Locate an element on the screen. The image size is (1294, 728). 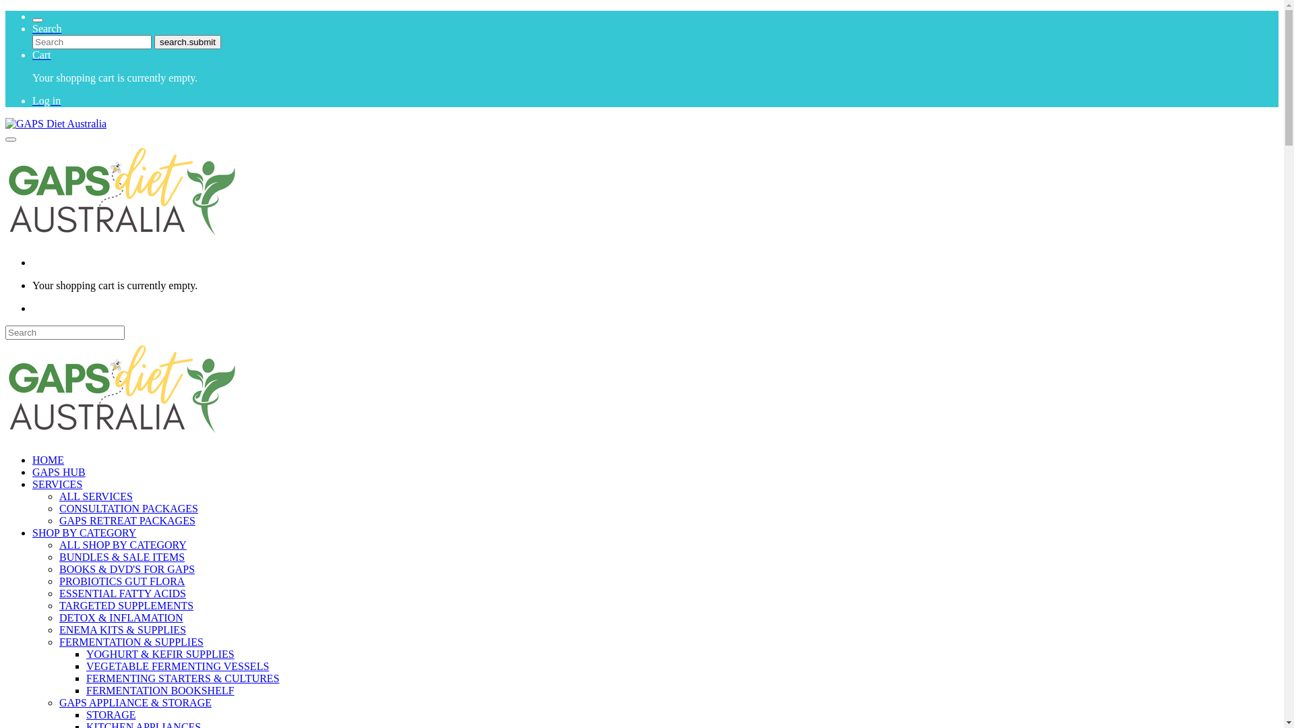
SERVICES is located at coordinates (57, 484).